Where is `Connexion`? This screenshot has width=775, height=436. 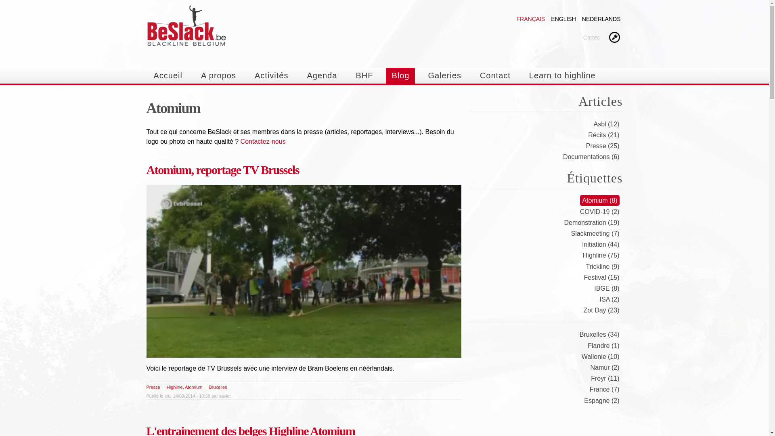 Connexion is located at coordinates (614, 38).